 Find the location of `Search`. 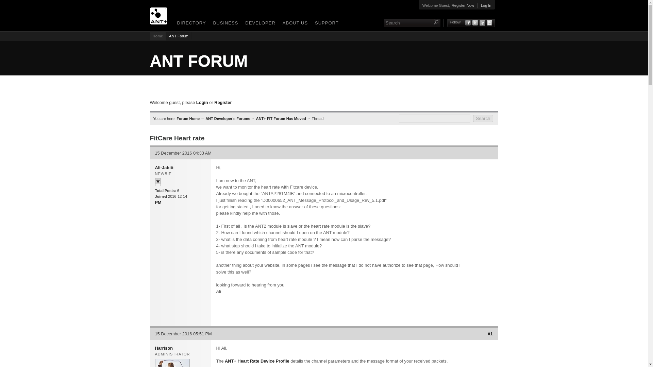

Search is located at coordinates (407, 23).